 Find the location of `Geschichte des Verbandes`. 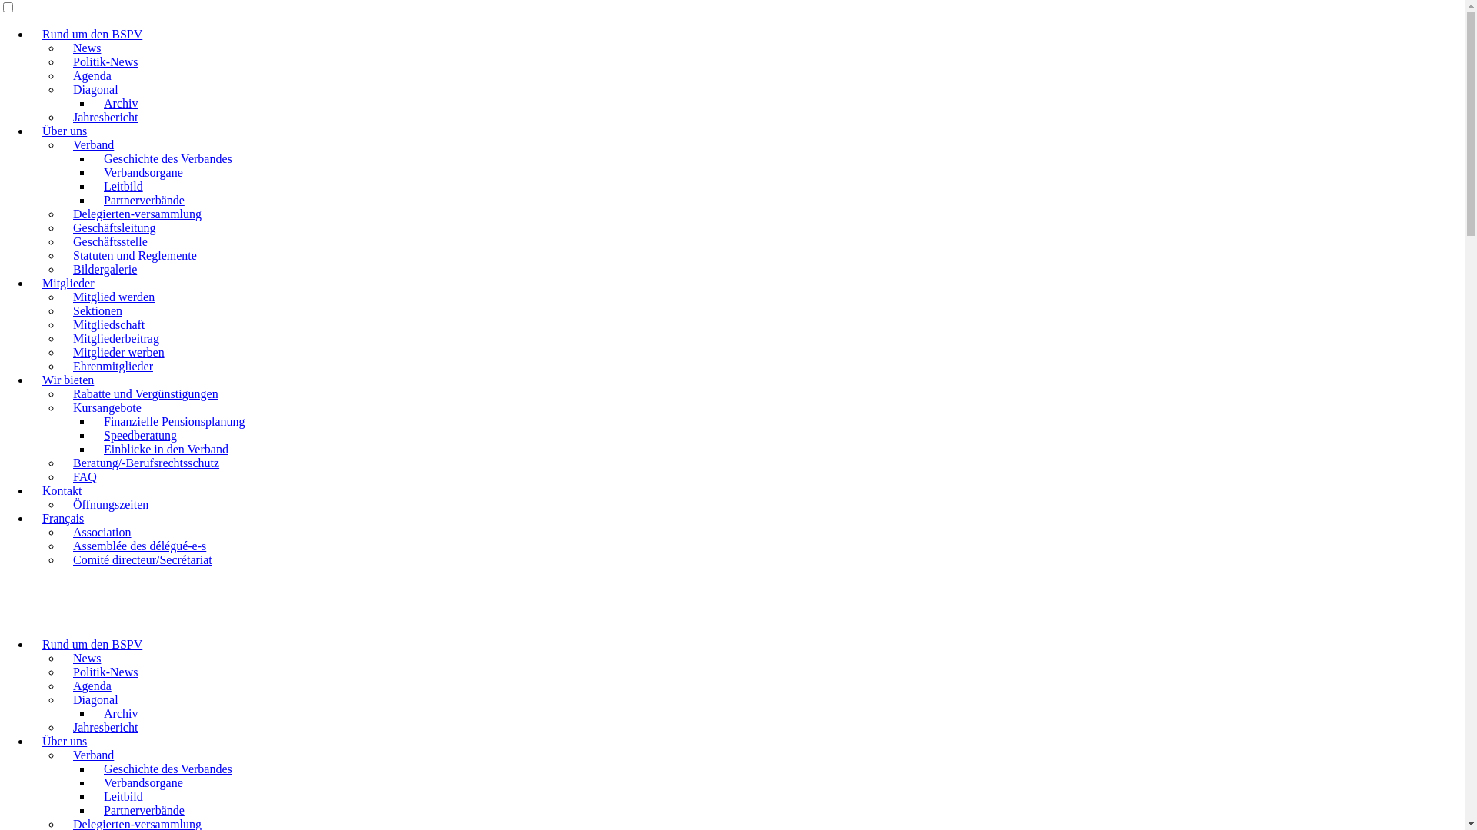

Geschichte des Verbandes is located at coordinates (168, 769).